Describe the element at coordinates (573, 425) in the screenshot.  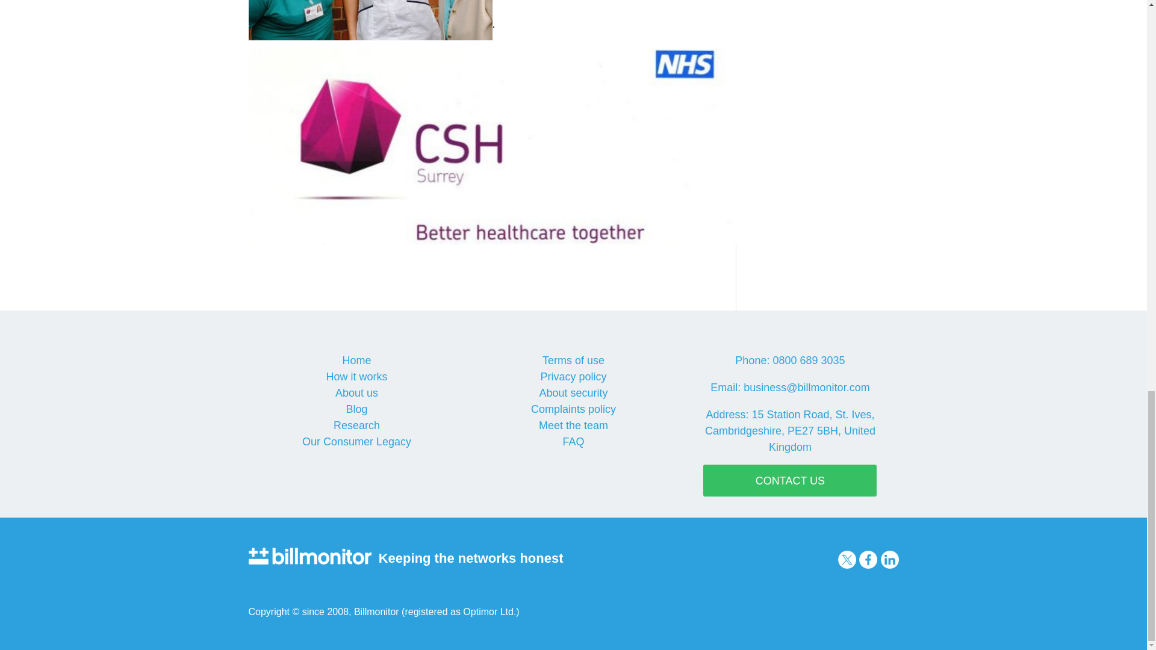
I see `Meet the team` at that location.